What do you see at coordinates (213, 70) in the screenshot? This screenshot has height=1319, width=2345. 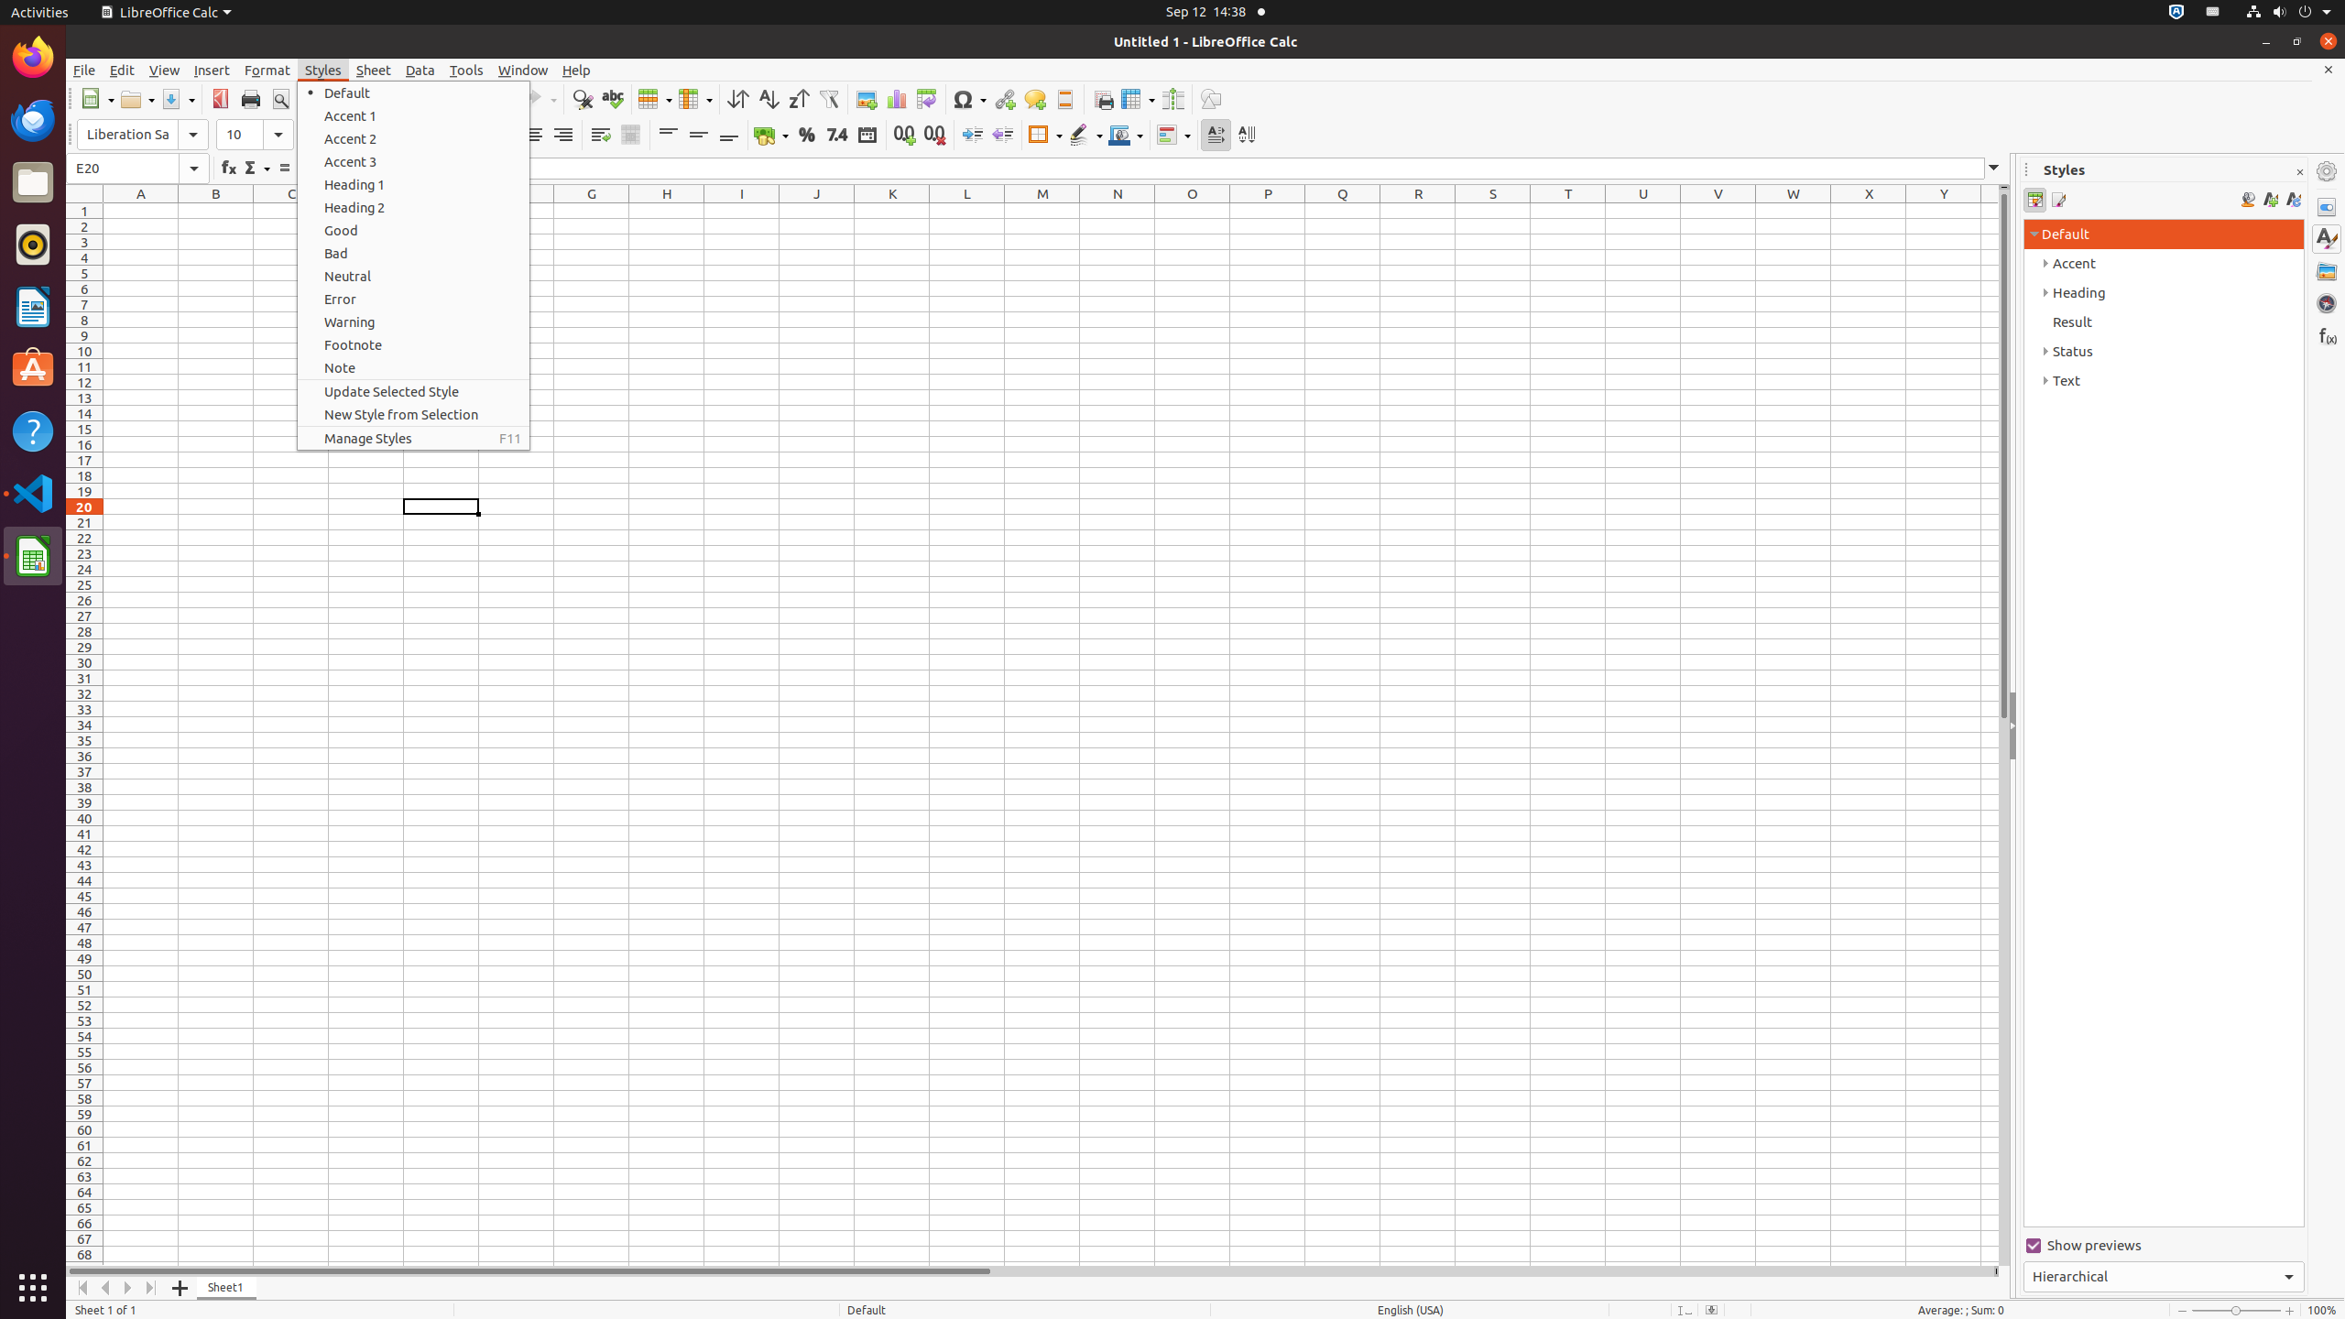 I see `Insert` at bounding box center [213, 70].